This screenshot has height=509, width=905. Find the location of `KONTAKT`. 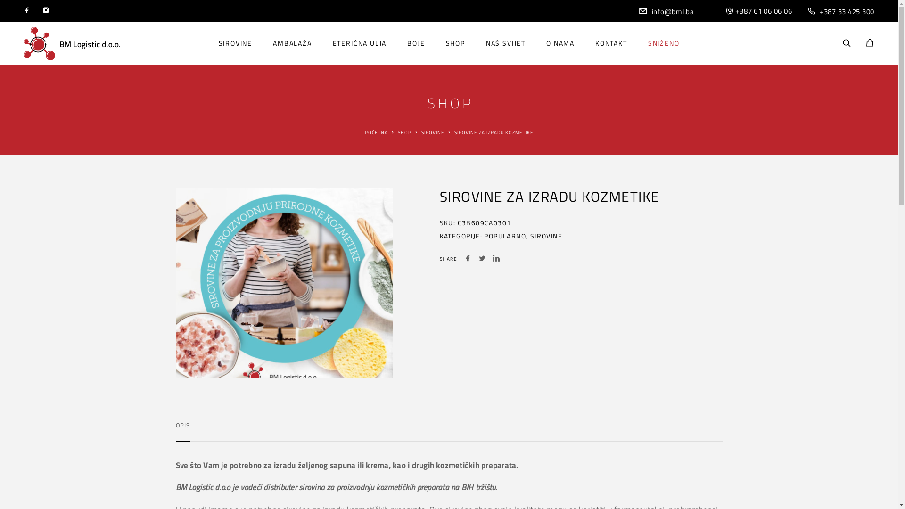

KONTAKT is located at coordinates (611, 43).